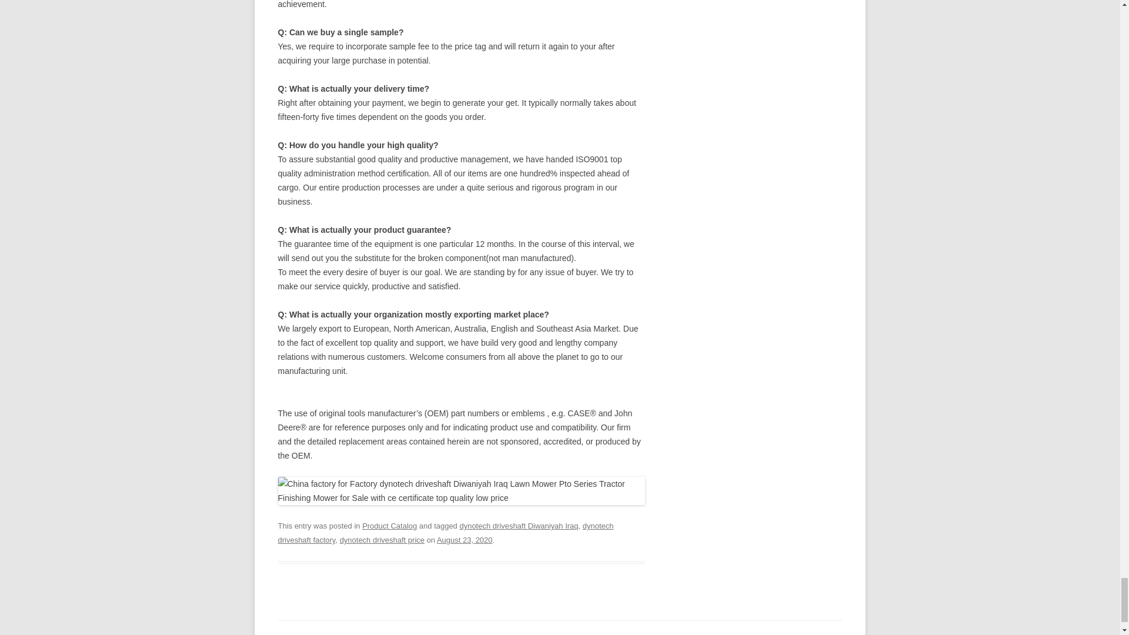 The image size is (1129, 635). I want to click on 5:22 am, so click(465, 540).